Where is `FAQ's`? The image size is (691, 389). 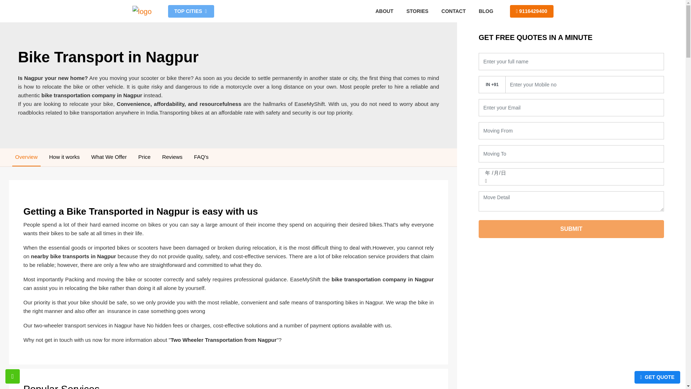
FAQ's is located at coordinates (201, 157).